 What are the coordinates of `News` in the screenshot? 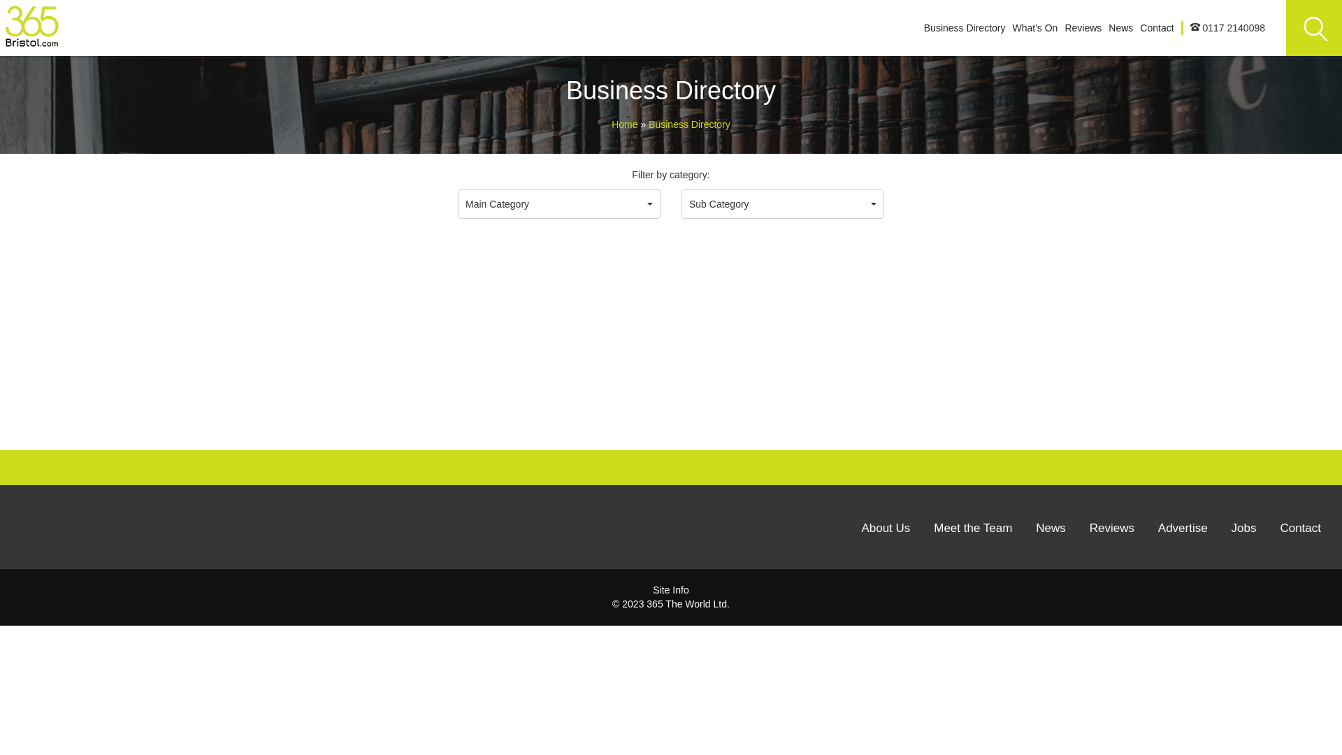 It's located at (1051, 528).